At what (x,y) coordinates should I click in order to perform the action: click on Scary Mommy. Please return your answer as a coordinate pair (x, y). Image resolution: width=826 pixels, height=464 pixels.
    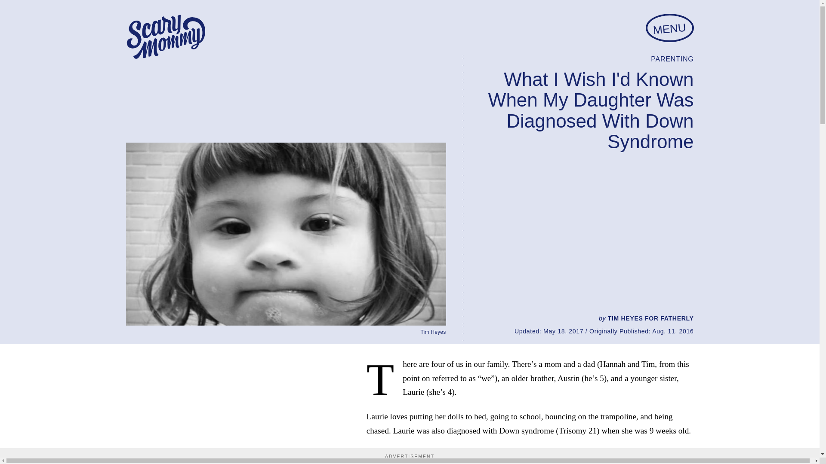
    Looking at the image, I should click on (165, 37).